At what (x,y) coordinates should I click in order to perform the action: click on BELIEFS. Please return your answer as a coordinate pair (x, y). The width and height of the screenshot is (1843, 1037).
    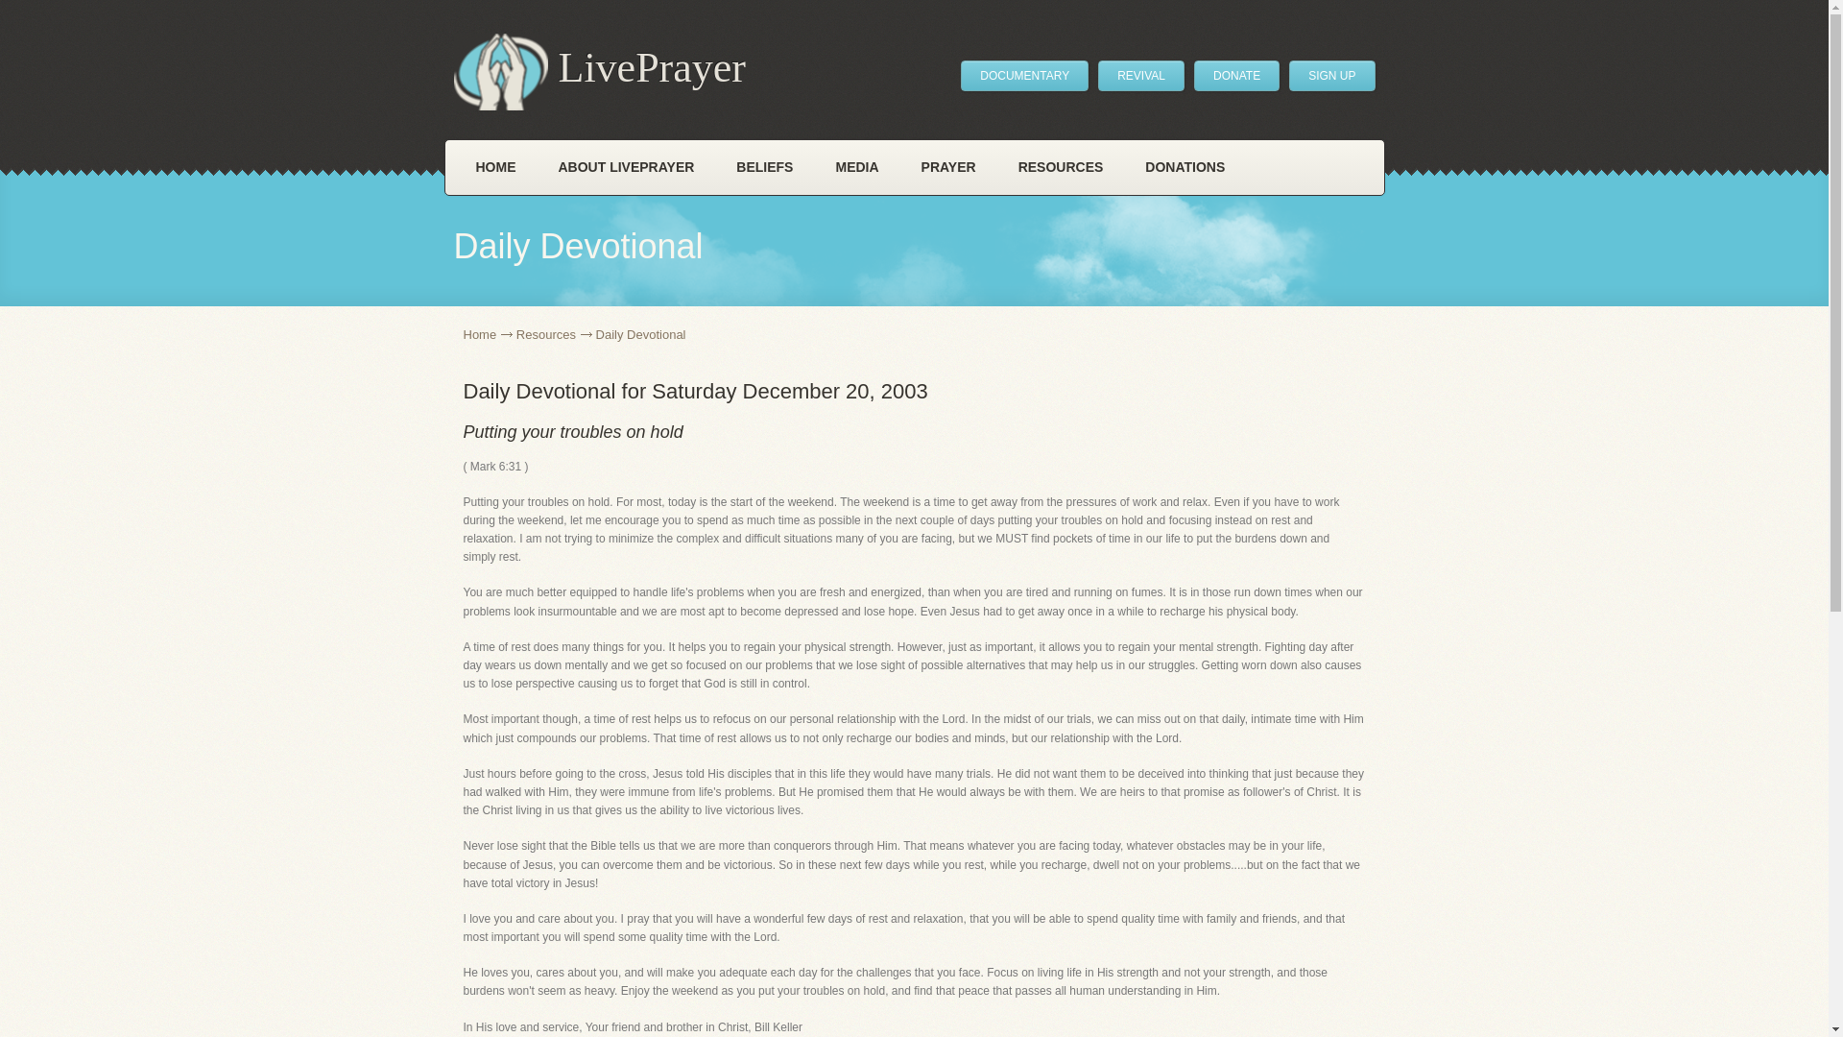
    Looking at the image, I should click on (764, 167).